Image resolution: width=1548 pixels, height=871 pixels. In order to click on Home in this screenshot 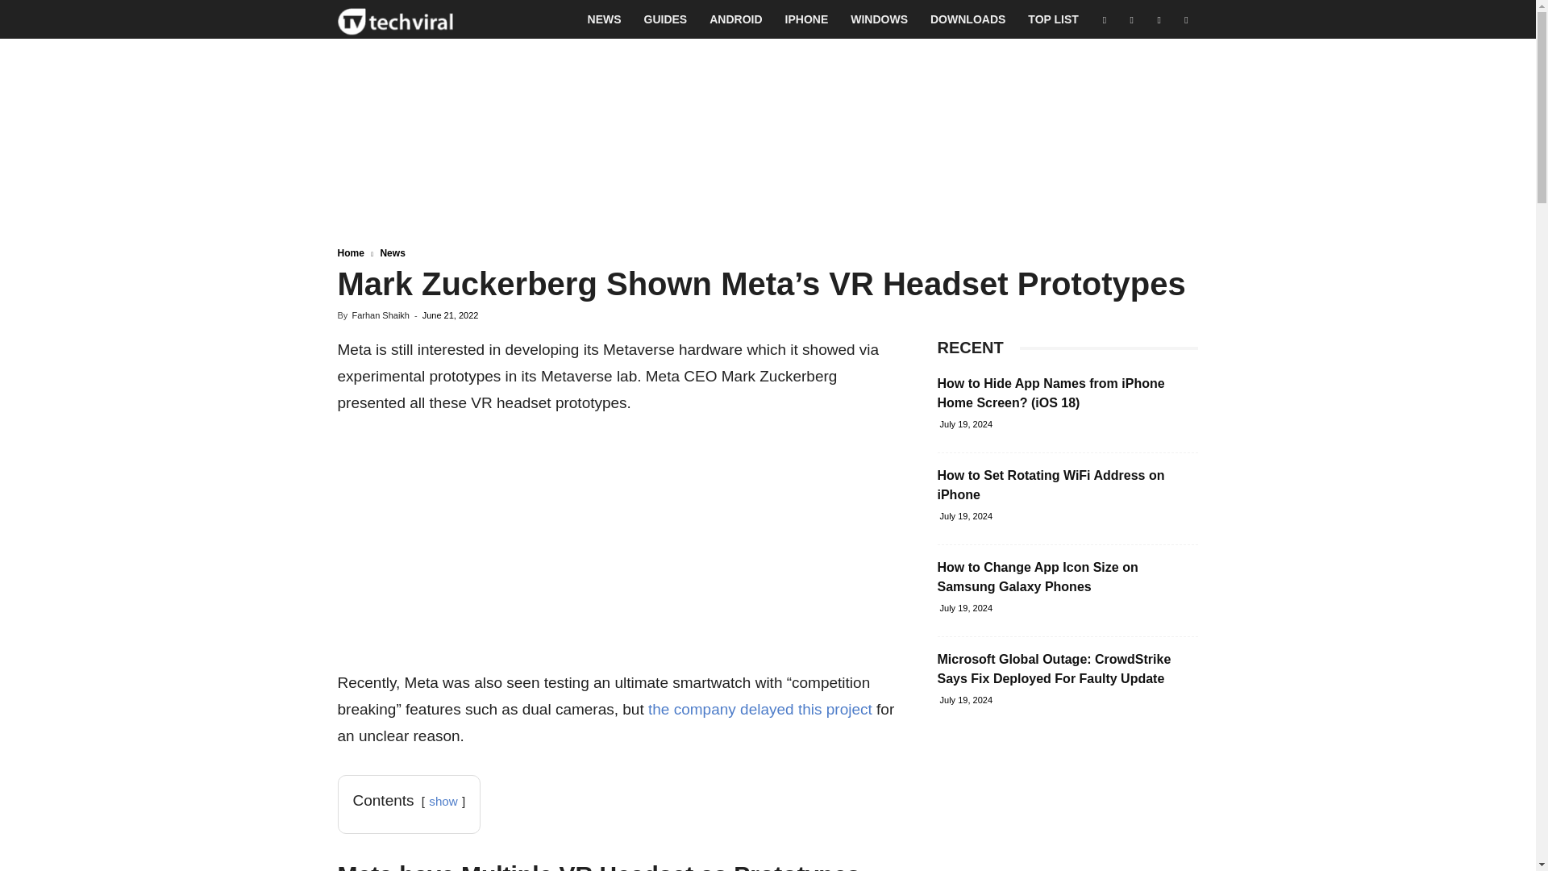, I will do `click(350, 252)`.